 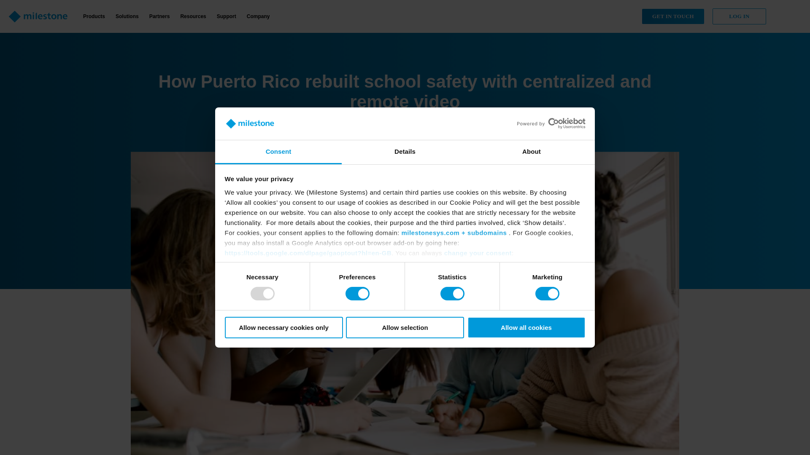 What do you see at coordinates (405, 152) in the screenshot?
I see `Details` at bounding box center [405, 152].